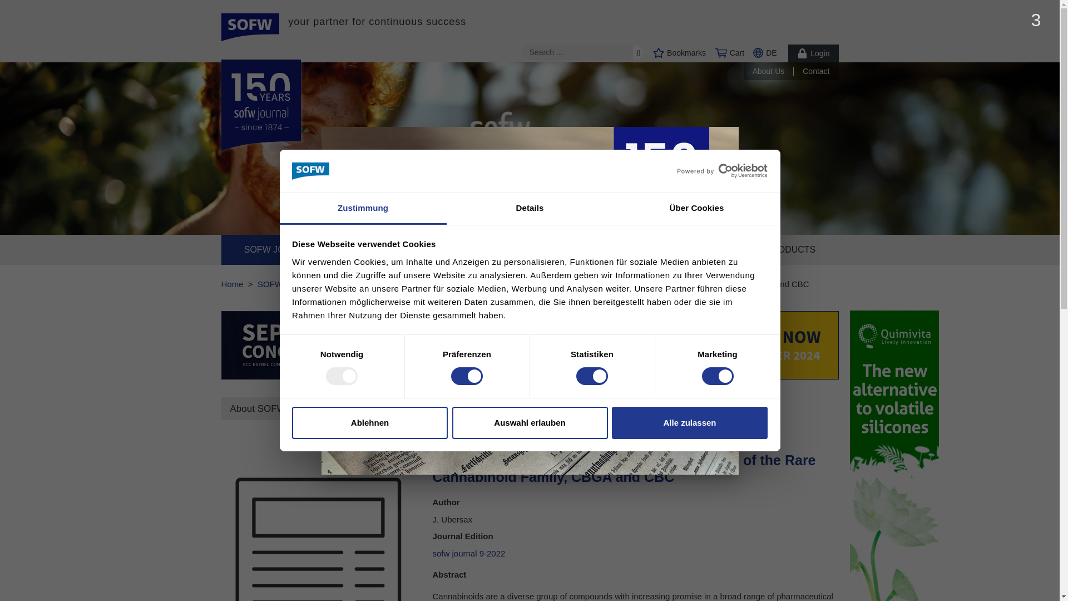  Describe the element at coordinates (679, 52) in the screenshot. I see `Bookmarks` at that location.